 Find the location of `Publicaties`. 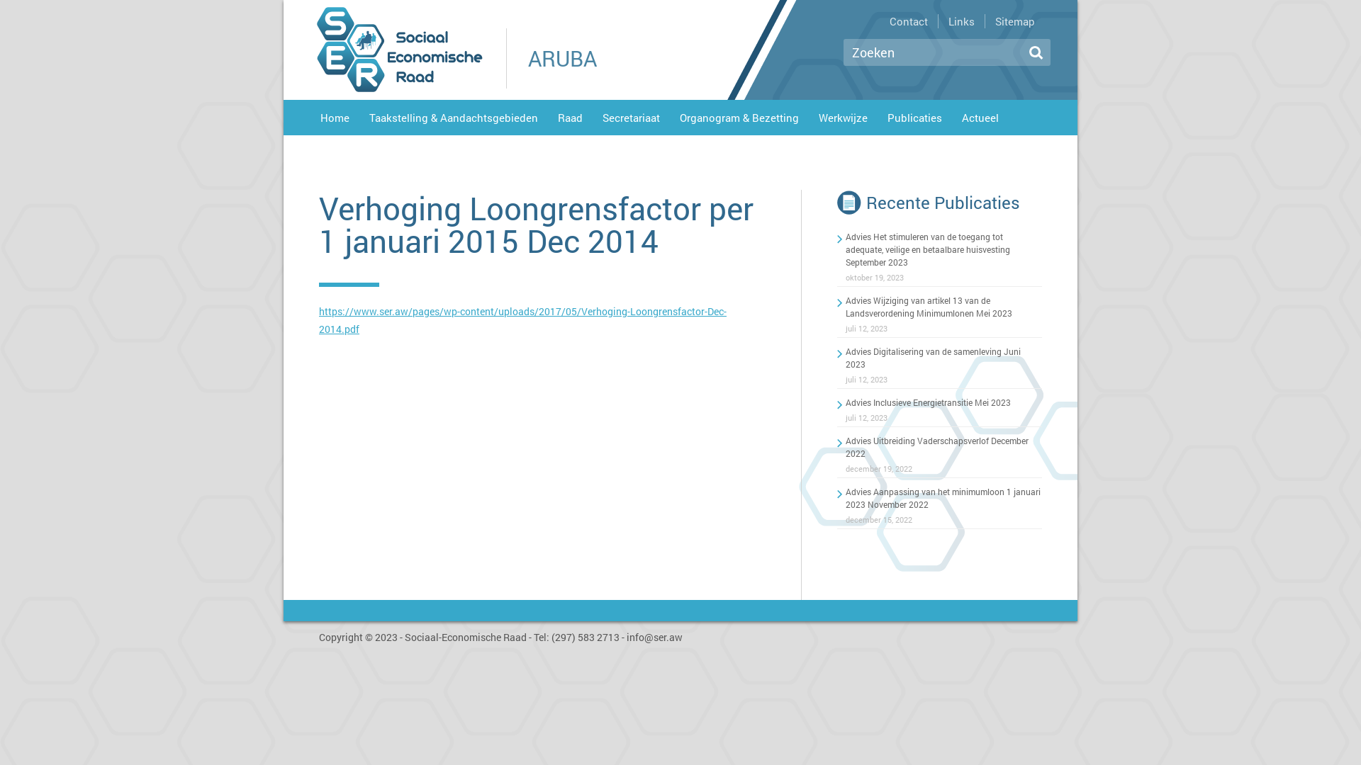

Publicaties is located at coordinates (914, 120).